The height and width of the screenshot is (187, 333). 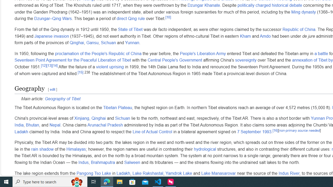 I want to click on Himalayas, so click(x=76, y=149).